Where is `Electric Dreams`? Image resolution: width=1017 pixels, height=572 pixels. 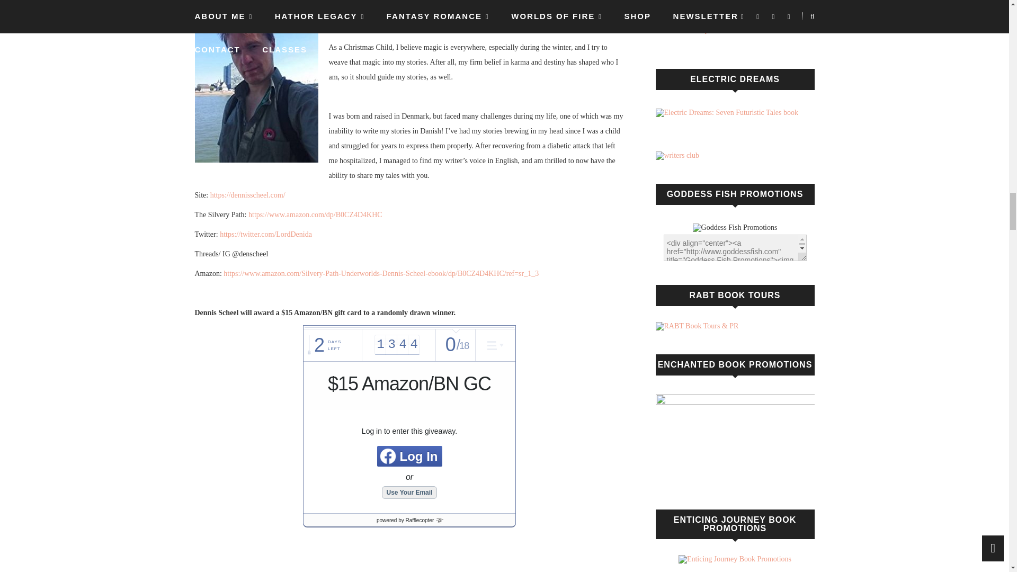
Electric Dreams is located at coordinates (727, 113).